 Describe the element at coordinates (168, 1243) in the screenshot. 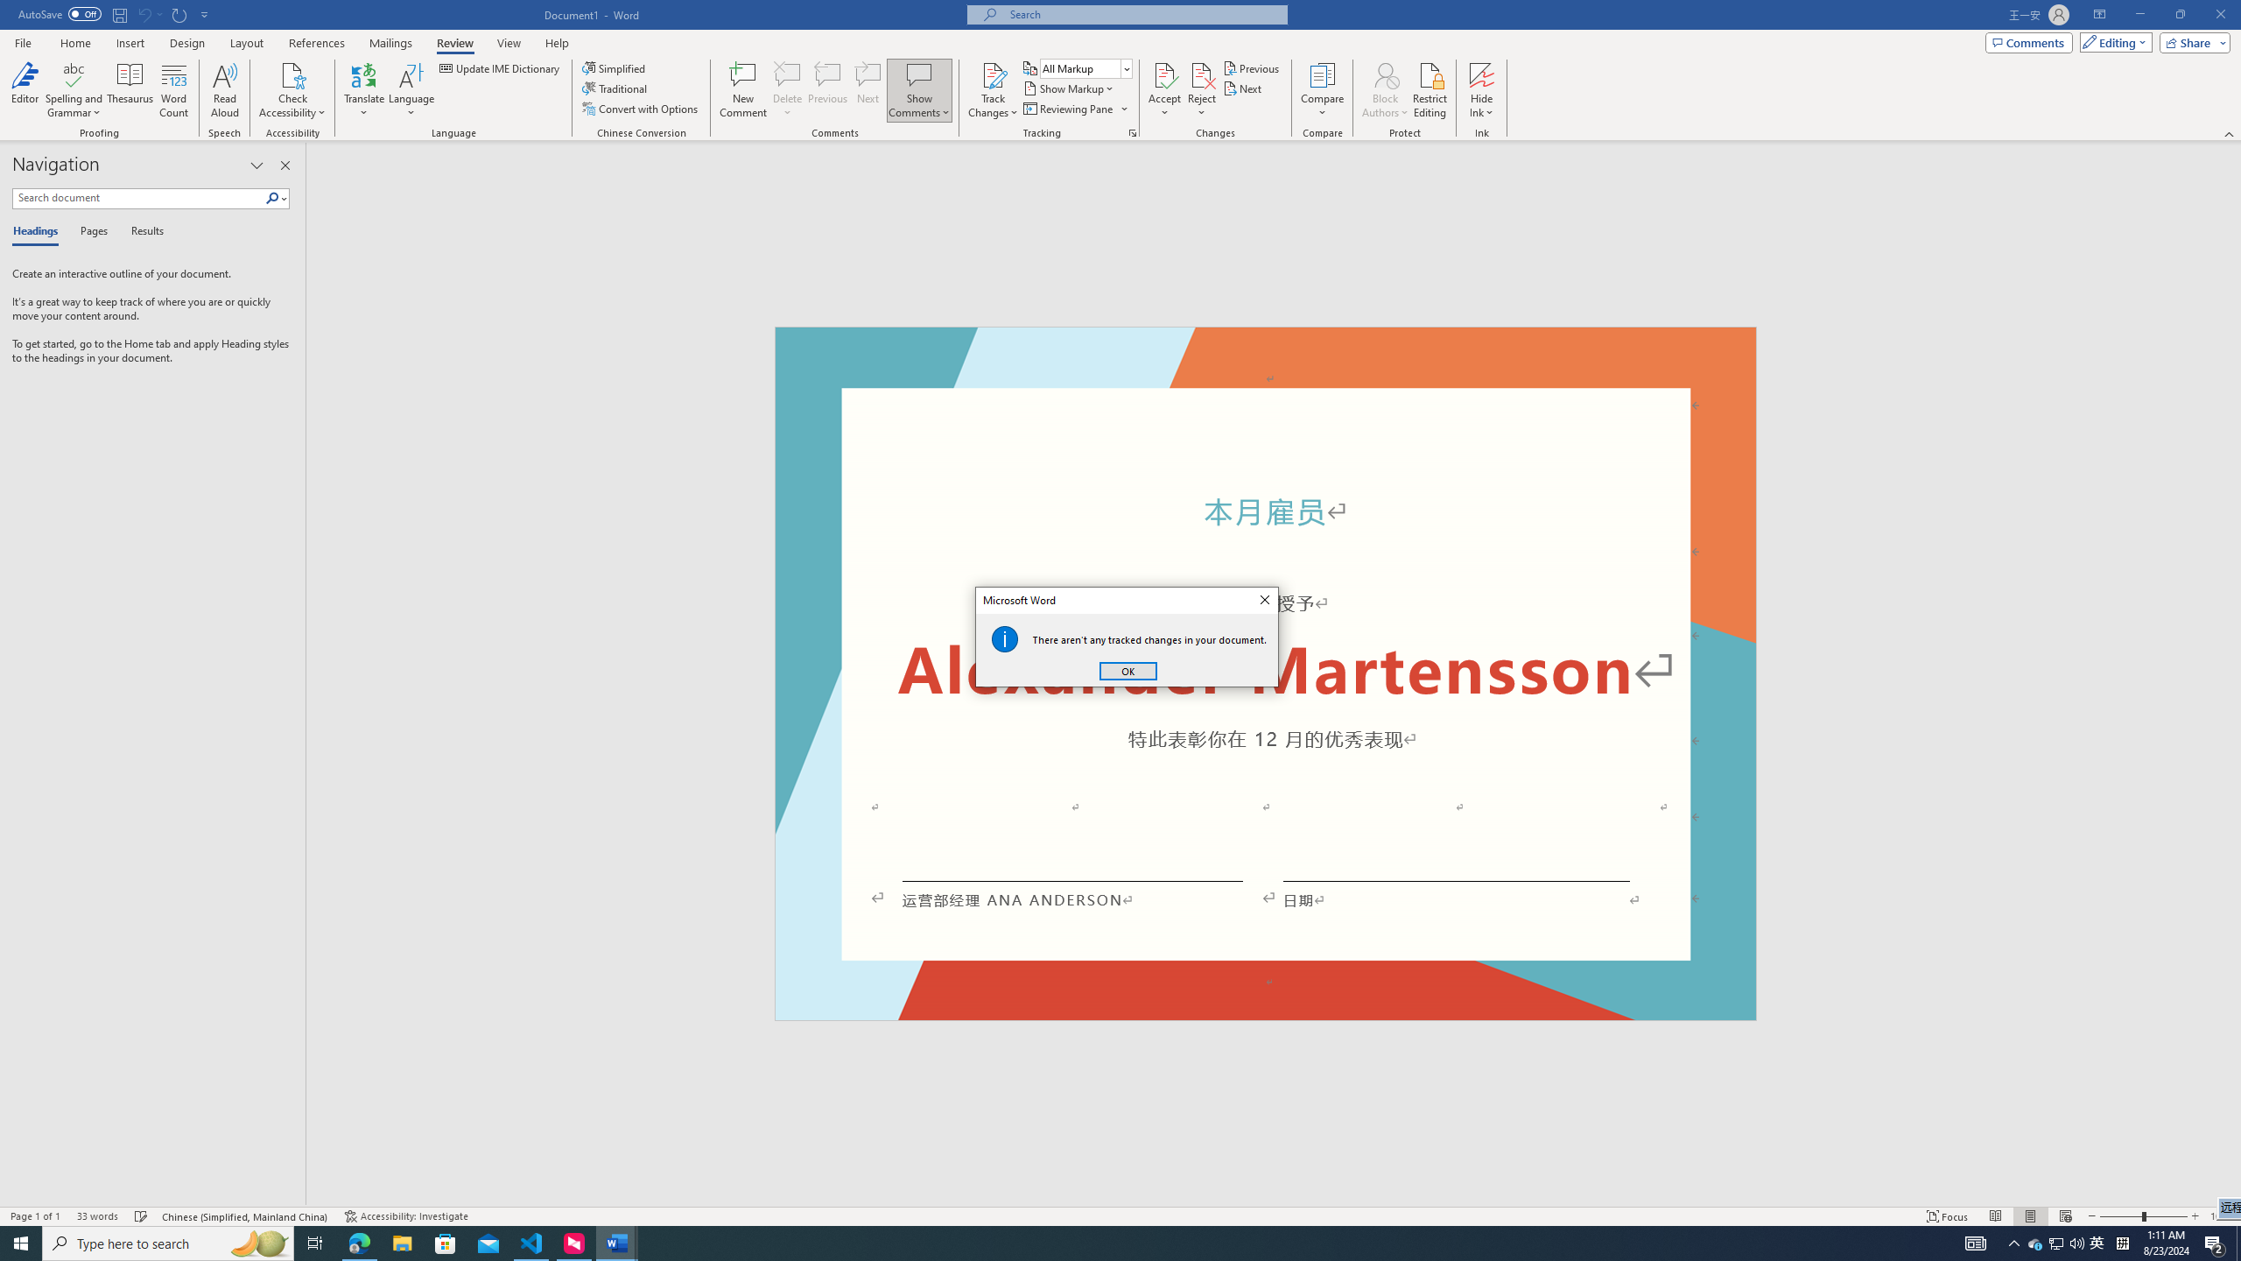

I see `Type here to search` at that location.